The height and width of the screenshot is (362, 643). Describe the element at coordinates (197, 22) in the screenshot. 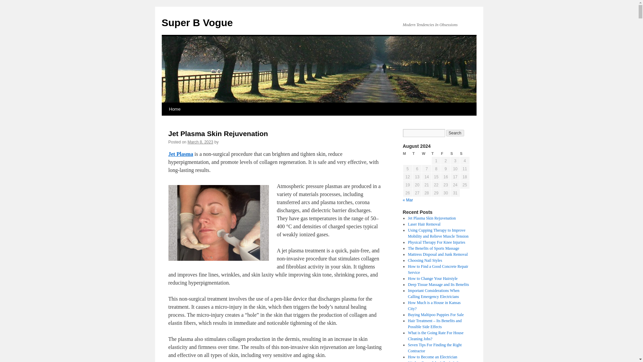

I see `Super B Vogue` at that location.